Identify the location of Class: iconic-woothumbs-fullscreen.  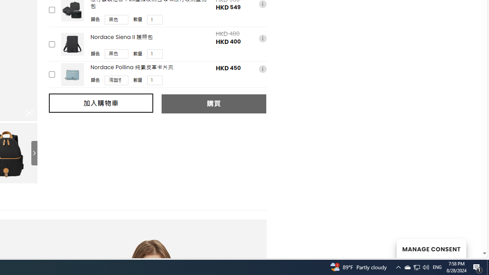
(29, 113).